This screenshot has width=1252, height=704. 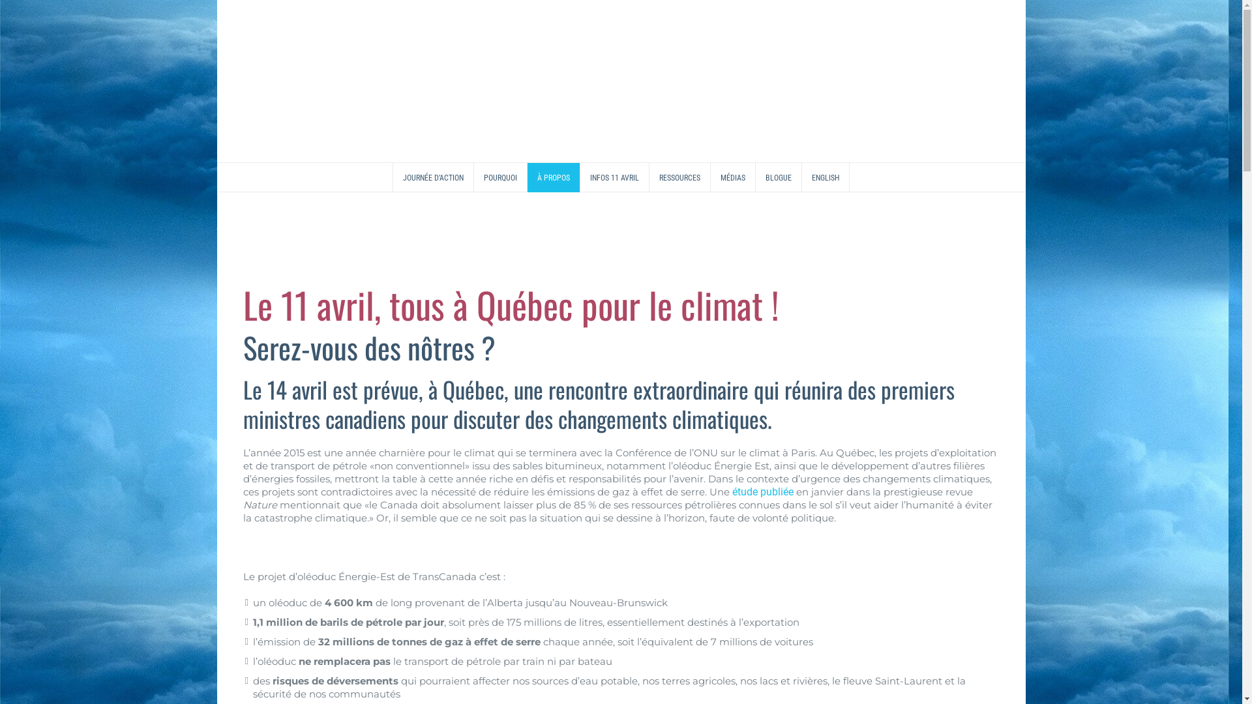 I want to click on Facebook, so click(x=1210, y=70).